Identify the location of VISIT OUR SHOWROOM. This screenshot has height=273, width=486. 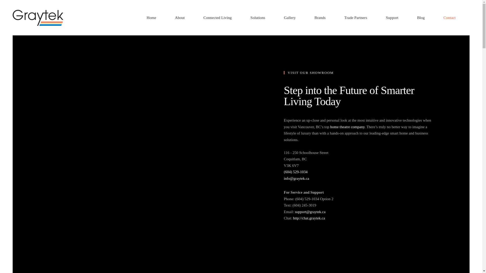
(359, 73).